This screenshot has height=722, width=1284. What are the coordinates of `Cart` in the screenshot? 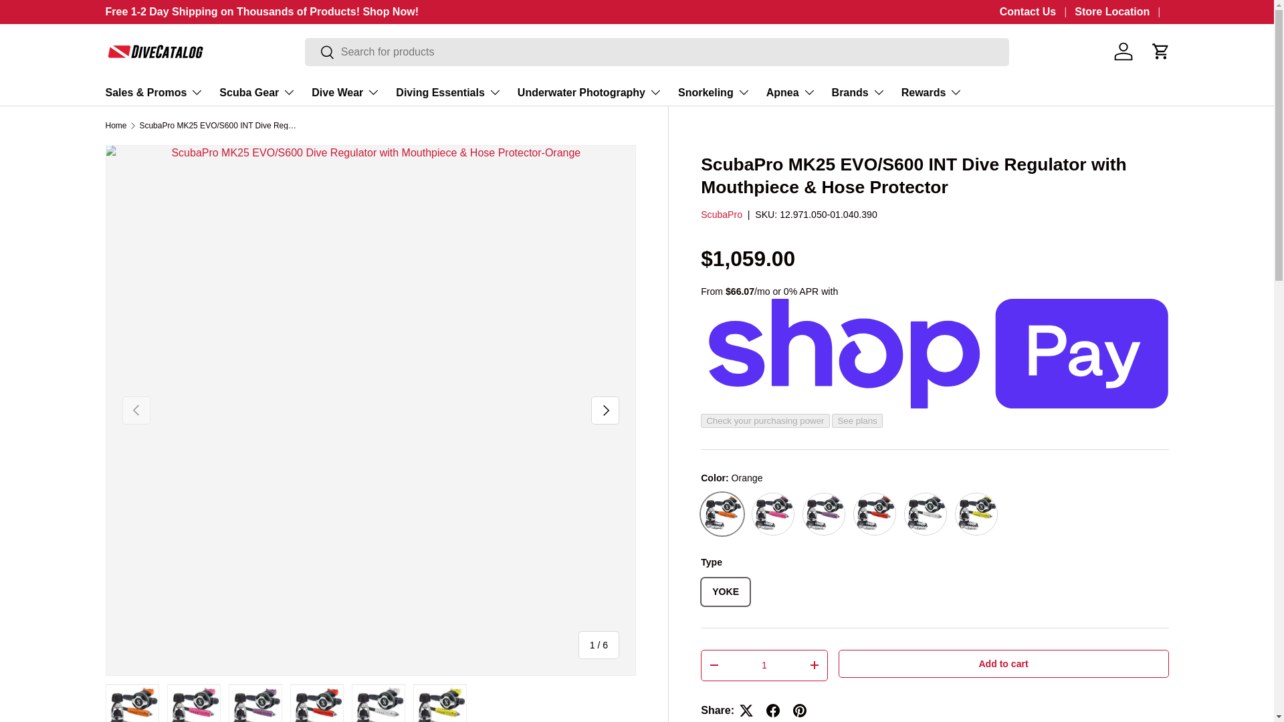 It's located at (1161, 51).